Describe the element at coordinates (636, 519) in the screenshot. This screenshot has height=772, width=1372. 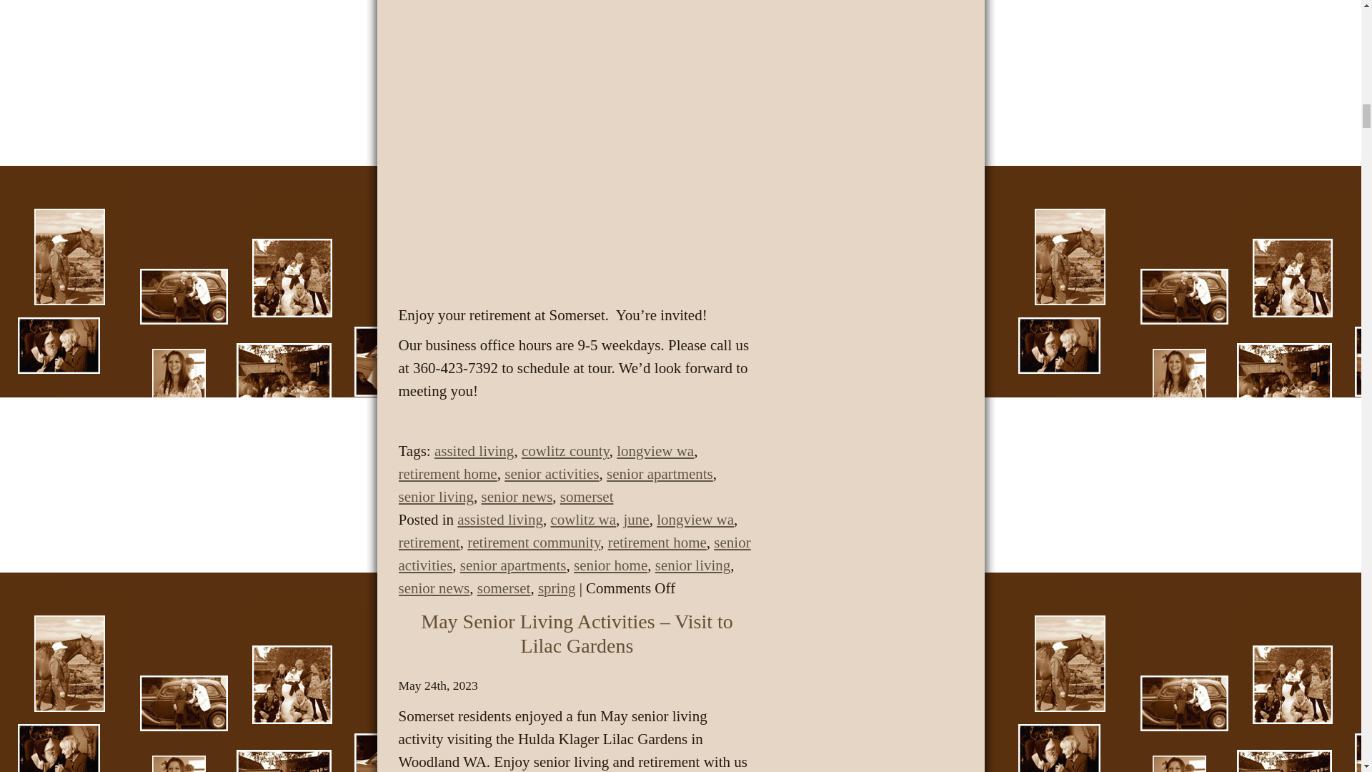
I see `june` at that location.